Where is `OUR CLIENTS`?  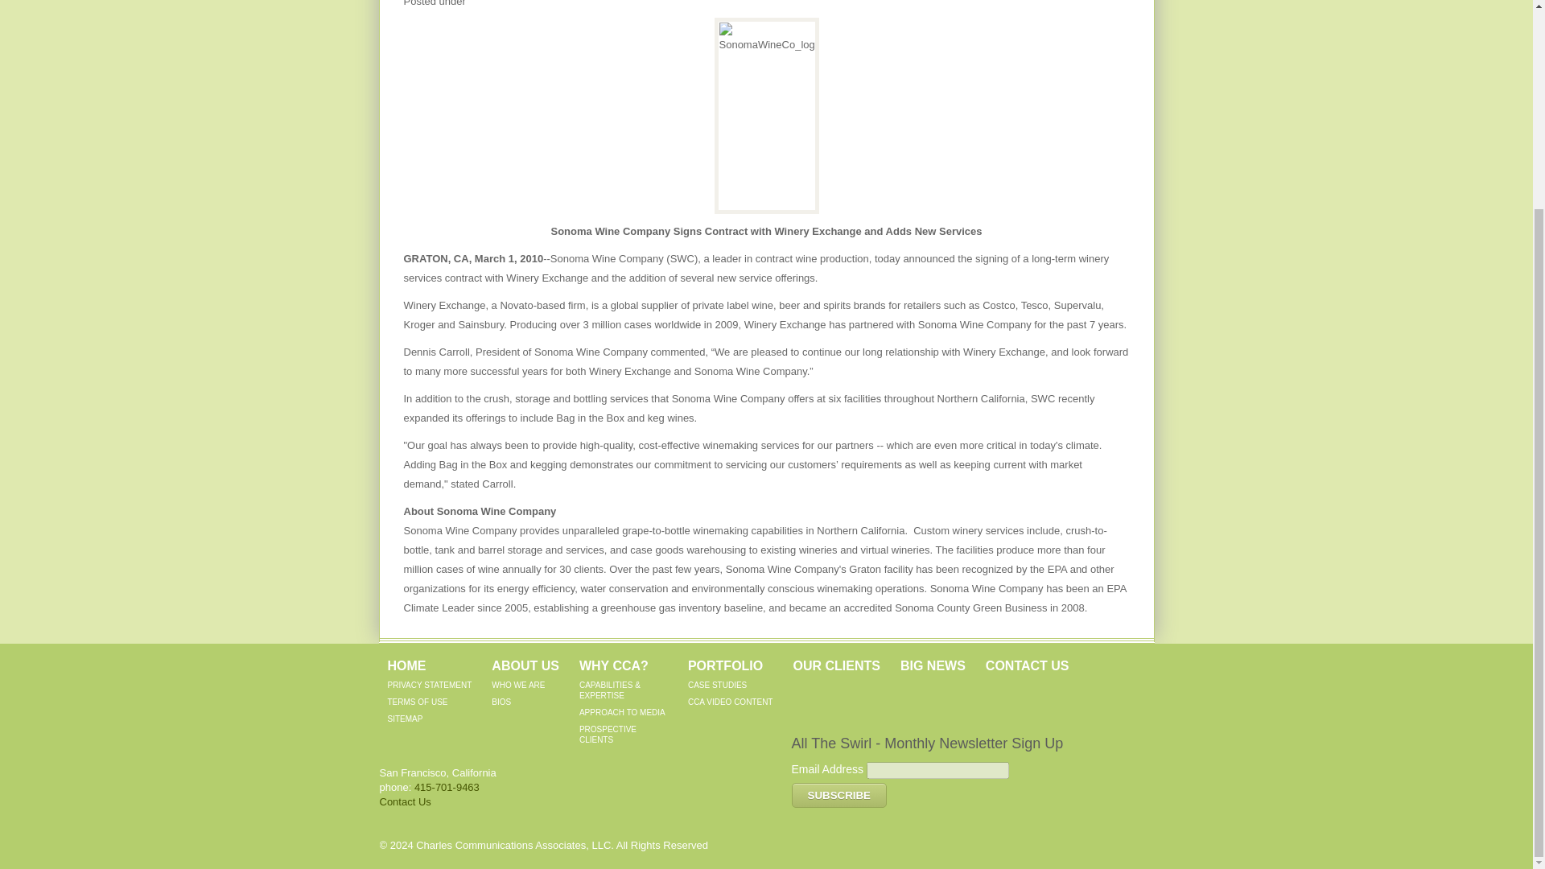
OUR CLIENTS is located at coordinates (835, 665).